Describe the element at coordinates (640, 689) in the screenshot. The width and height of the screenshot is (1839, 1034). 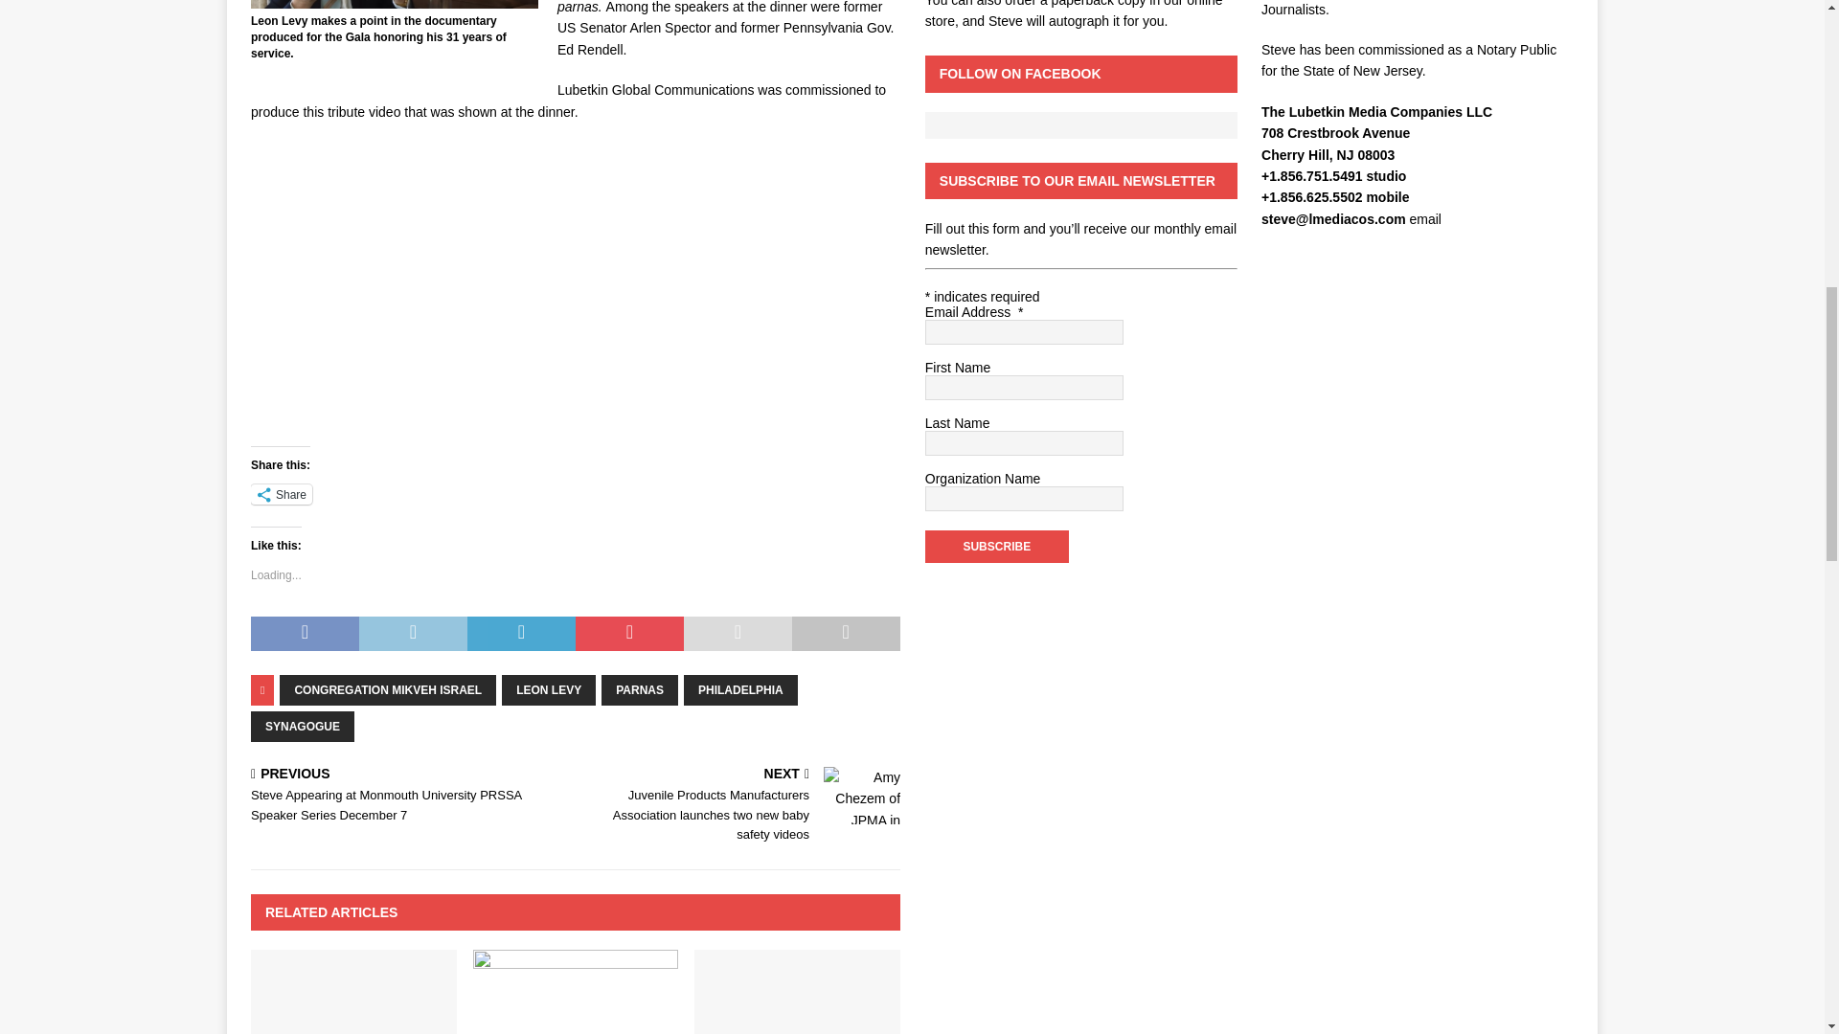
I see `PARNAS` at that location.